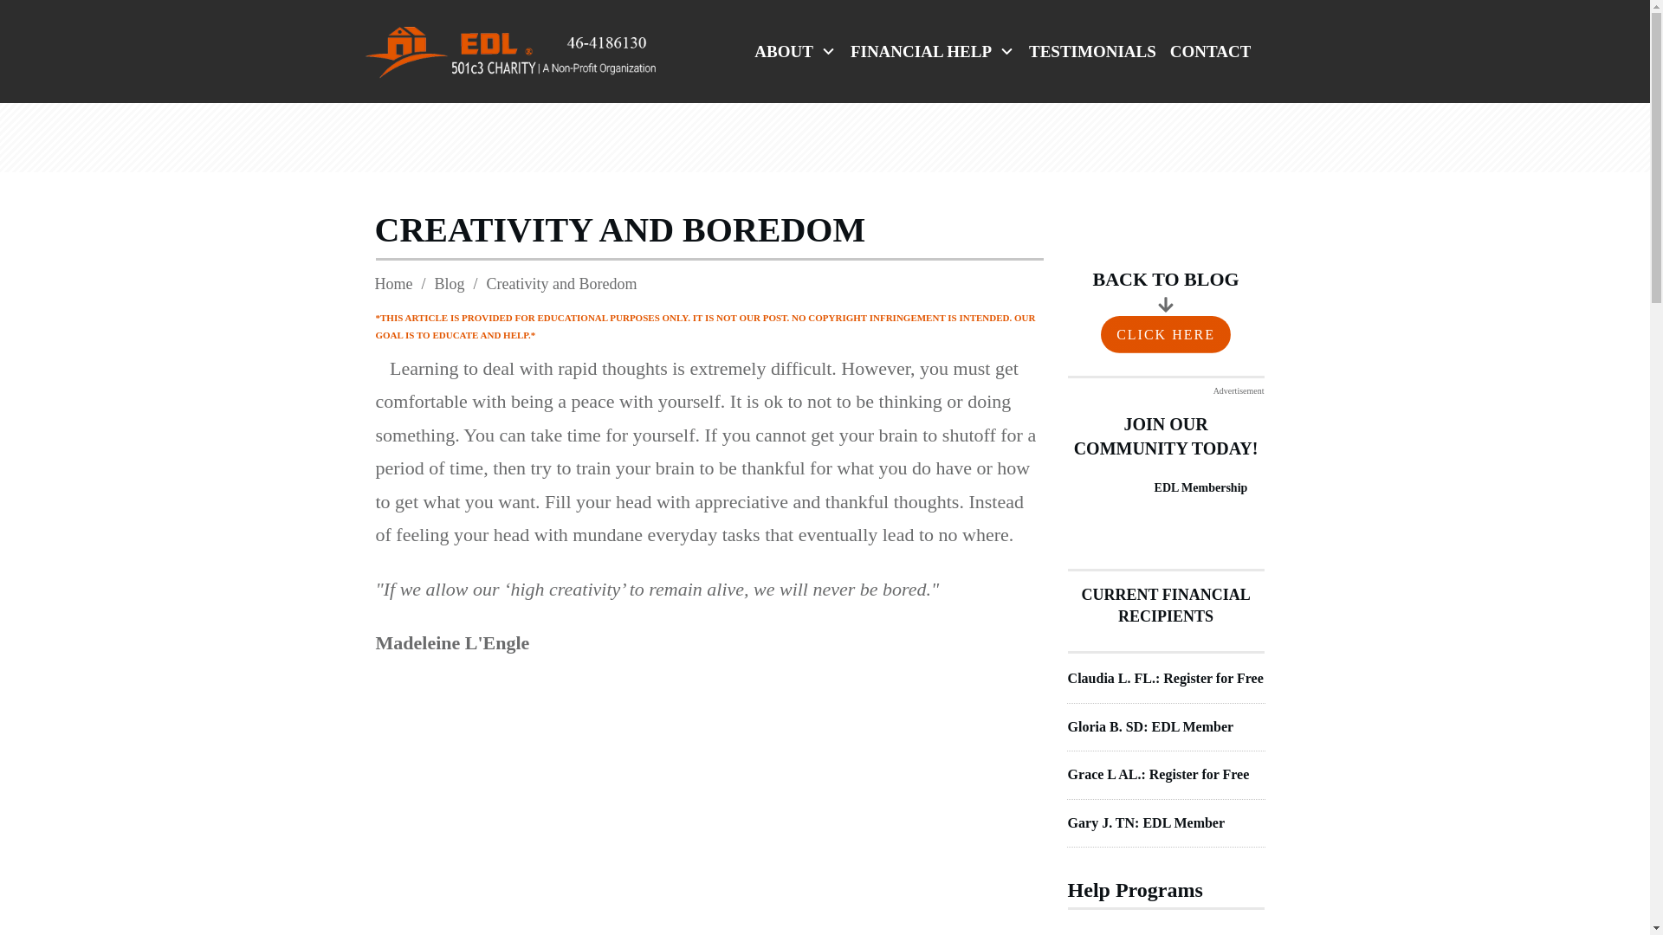 Image resolution: width=1663 pixels, height=935 pixels. I want to click on Blog, so click(450, 284).